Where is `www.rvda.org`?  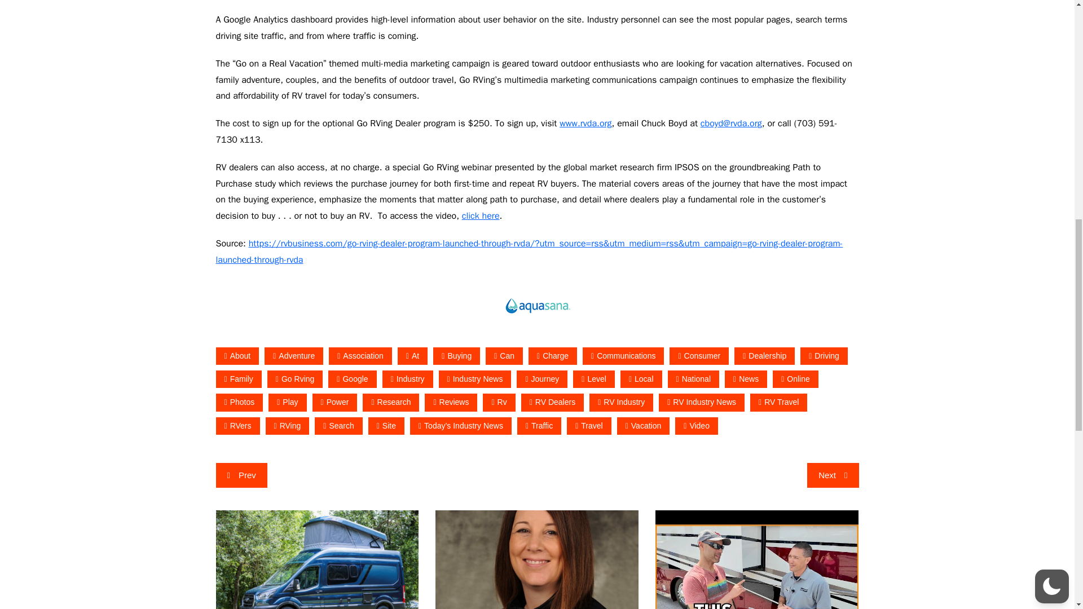 www.rvda.org is located at coordinates (585, 123).